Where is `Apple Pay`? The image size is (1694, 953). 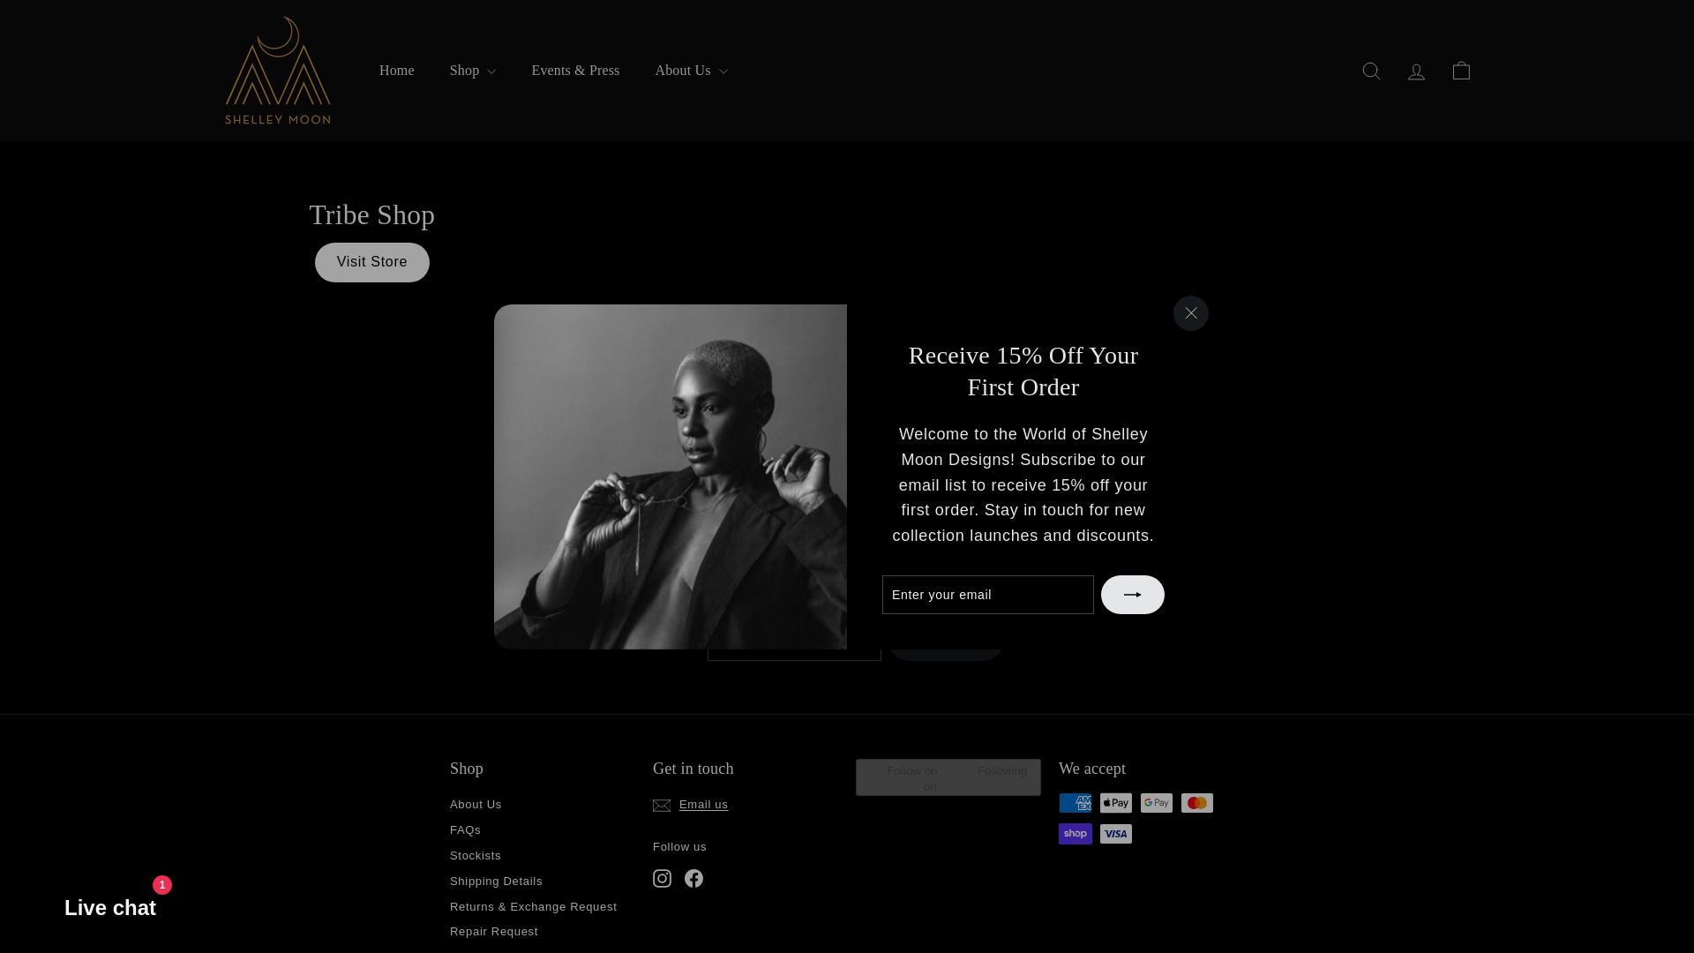
Apple Pay is located at coordinates (1116, 803).